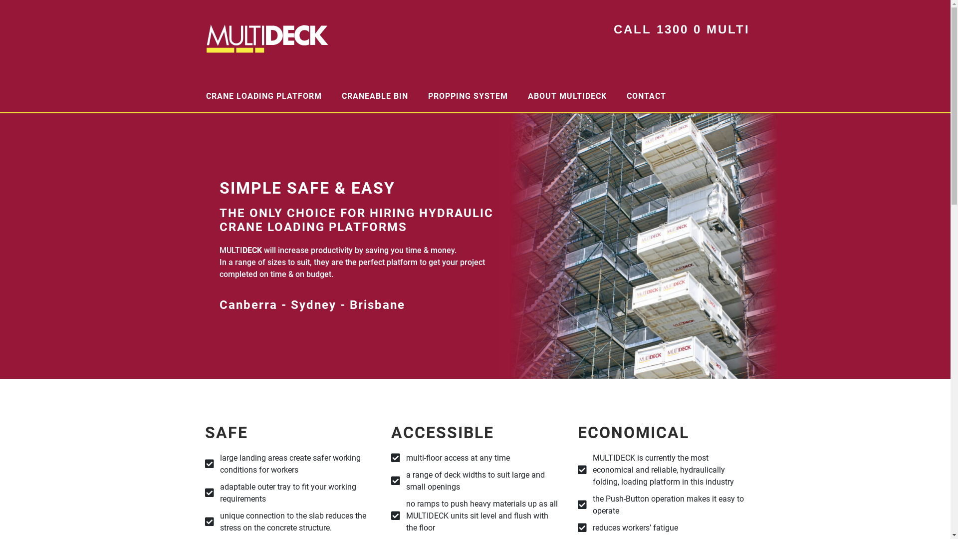  Describe the element at coordinates (468, 96) in the screenshot. I see `PROPPING SYSTEM` at that location.